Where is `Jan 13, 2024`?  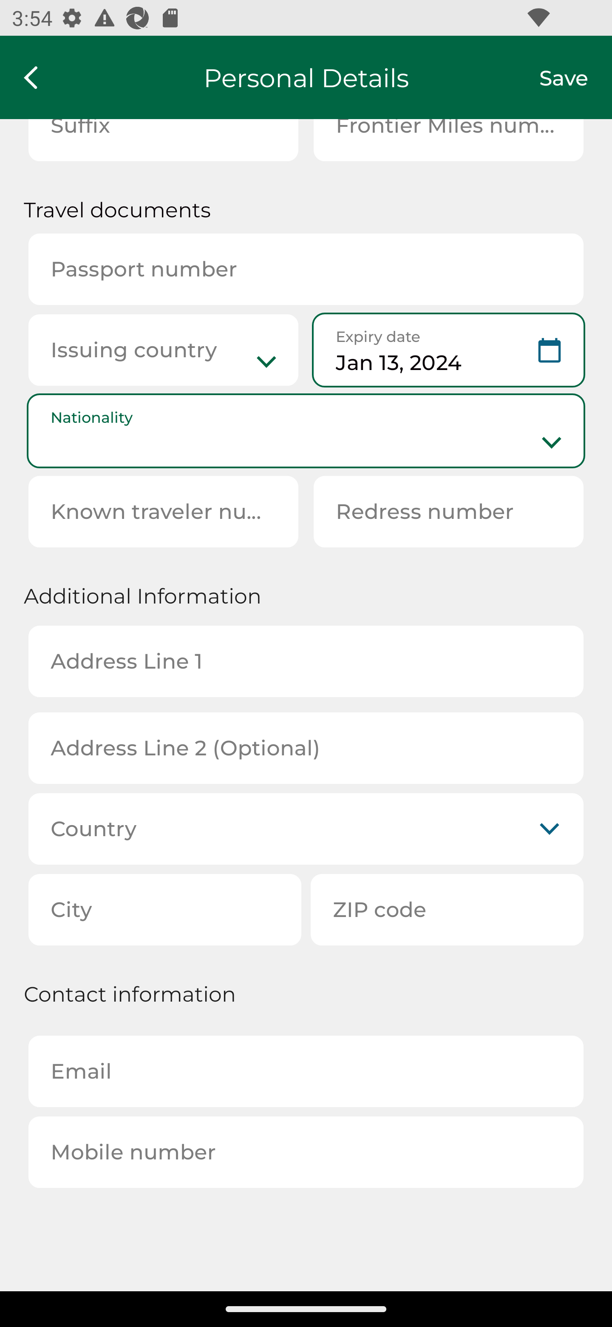
Jan 13, 2024 is located at coordinates (448, 350).